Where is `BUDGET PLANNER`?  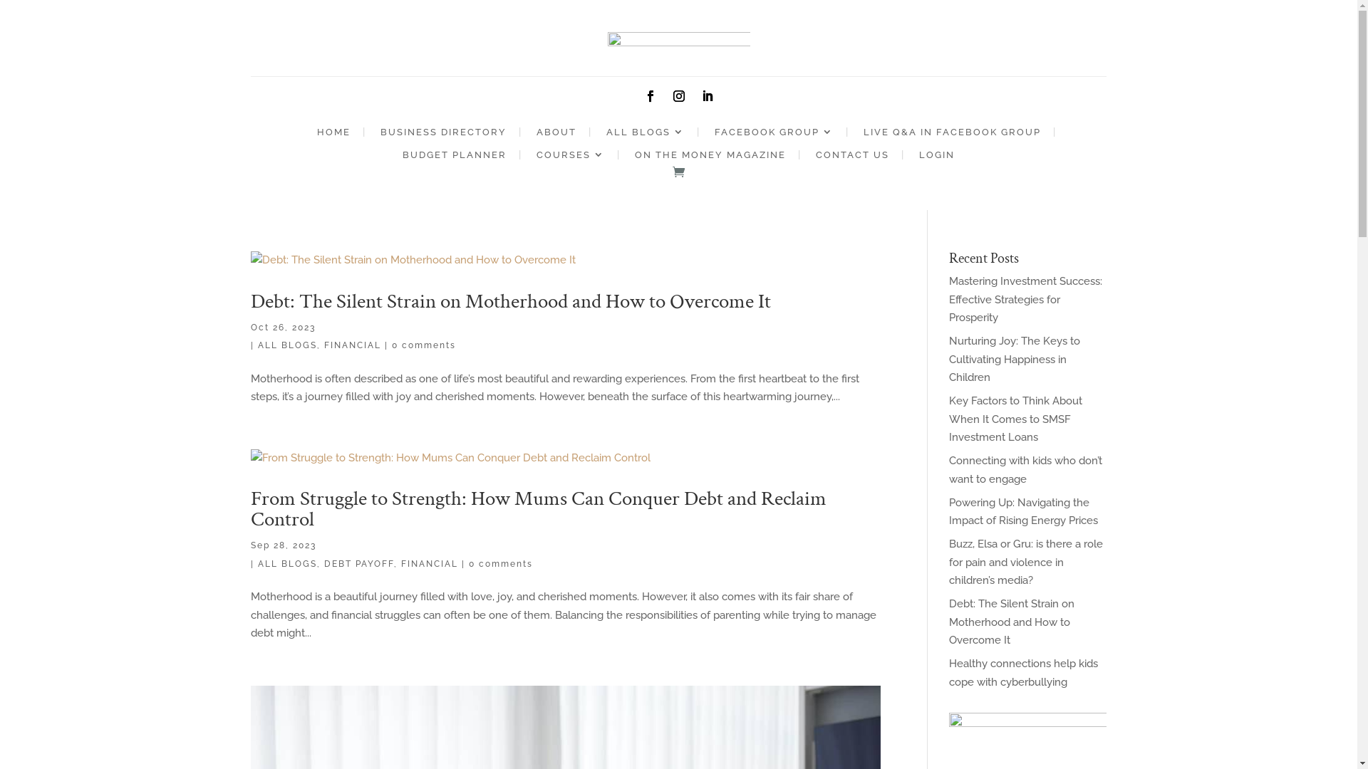 BUDGET PLANNER is located at coordinates (455, 158).